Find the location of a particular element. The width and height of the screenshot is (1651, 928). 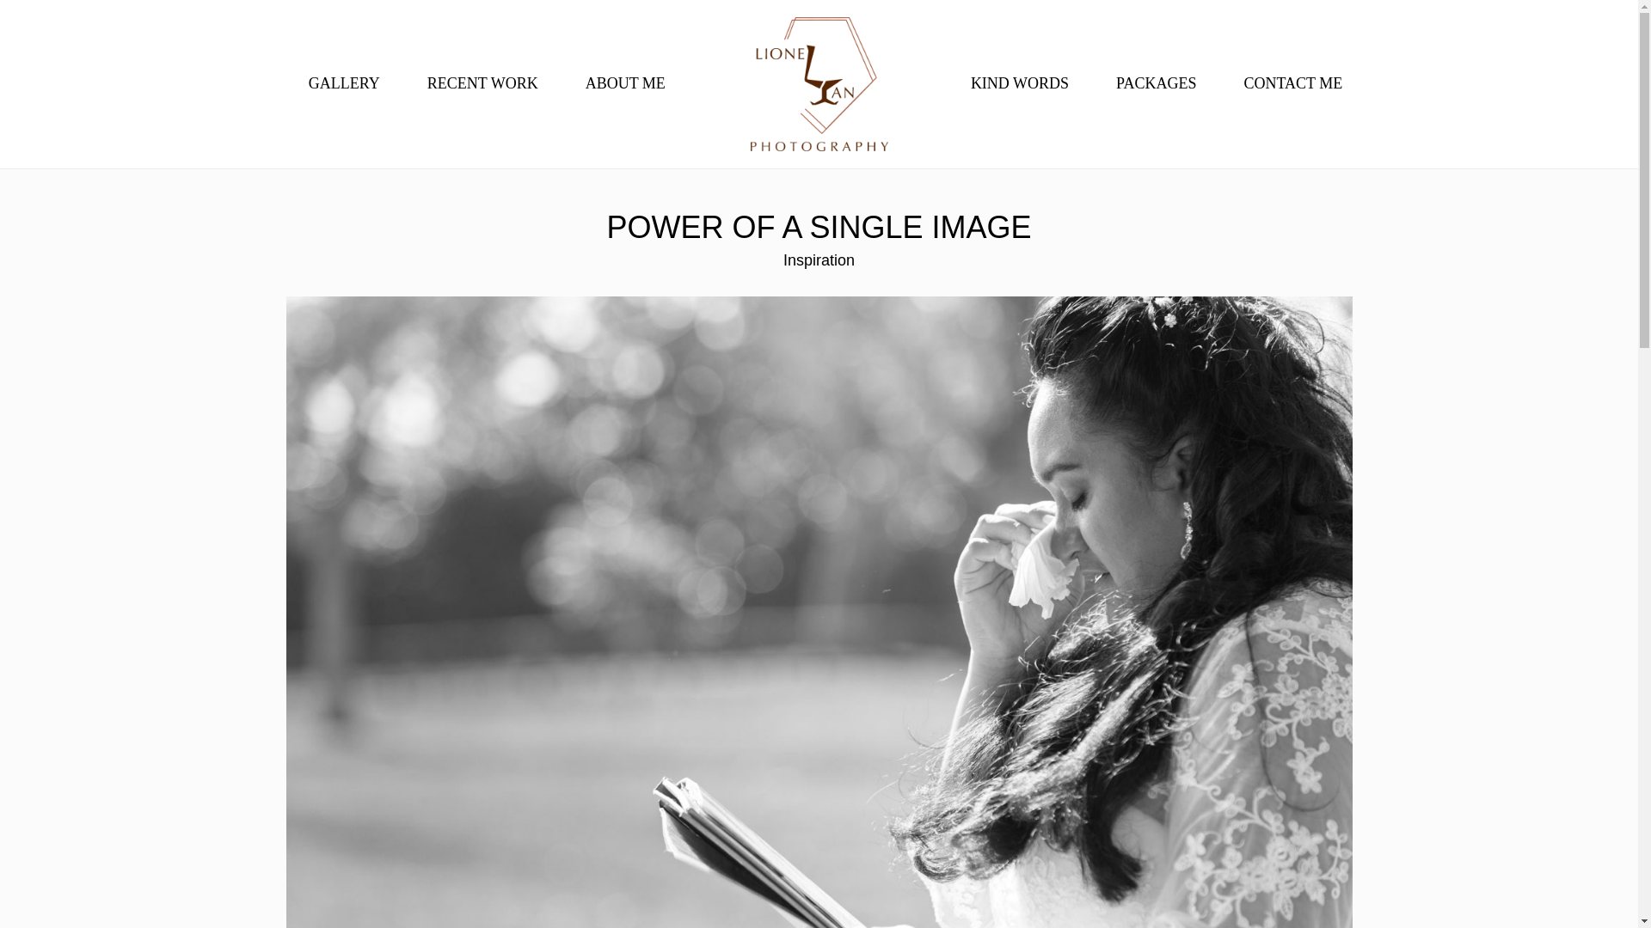

ABOUT ME is located at coordinates (625, 84).